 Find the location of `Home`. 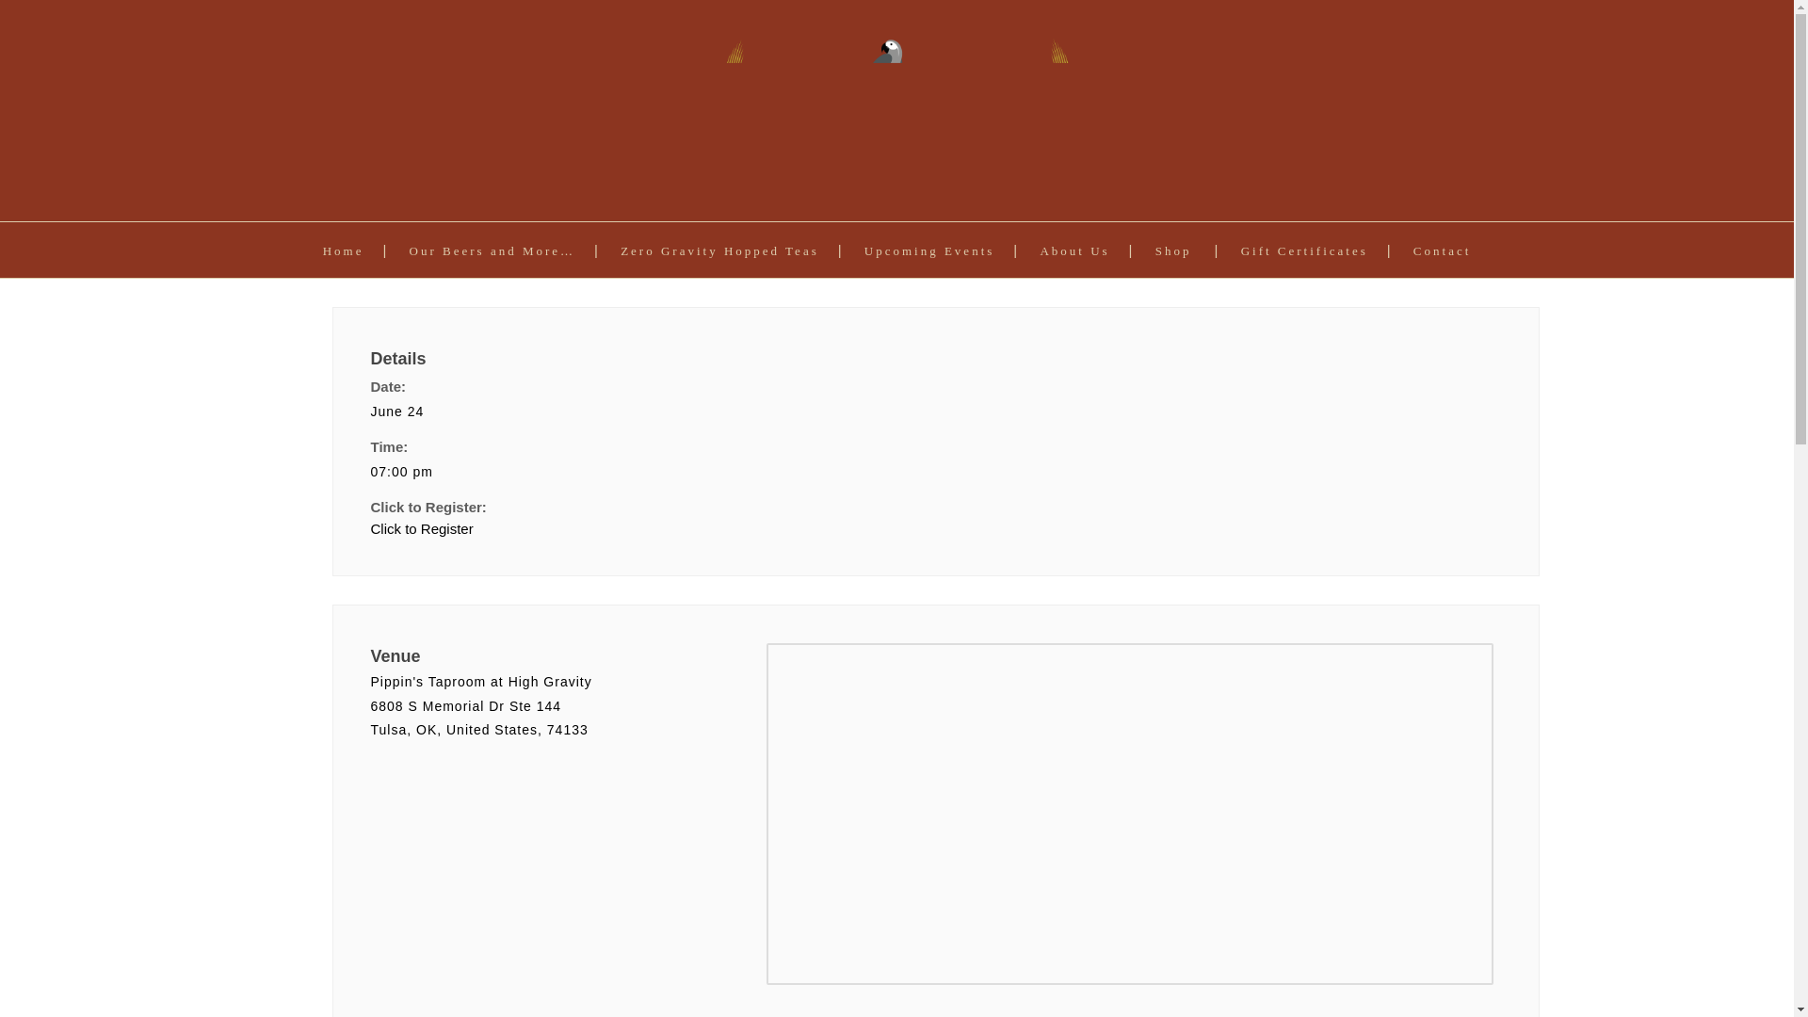

Home is located at coordinates (344, 250).